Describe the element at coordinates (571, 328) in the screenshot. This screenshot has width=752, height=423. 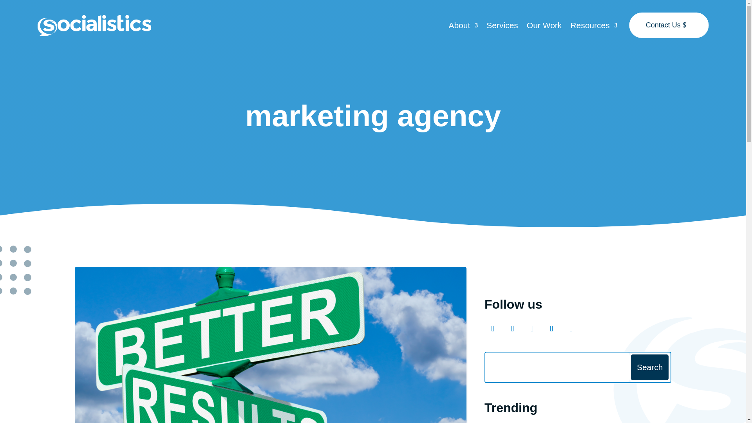
I see `Follow on LinkedIn` at that location.